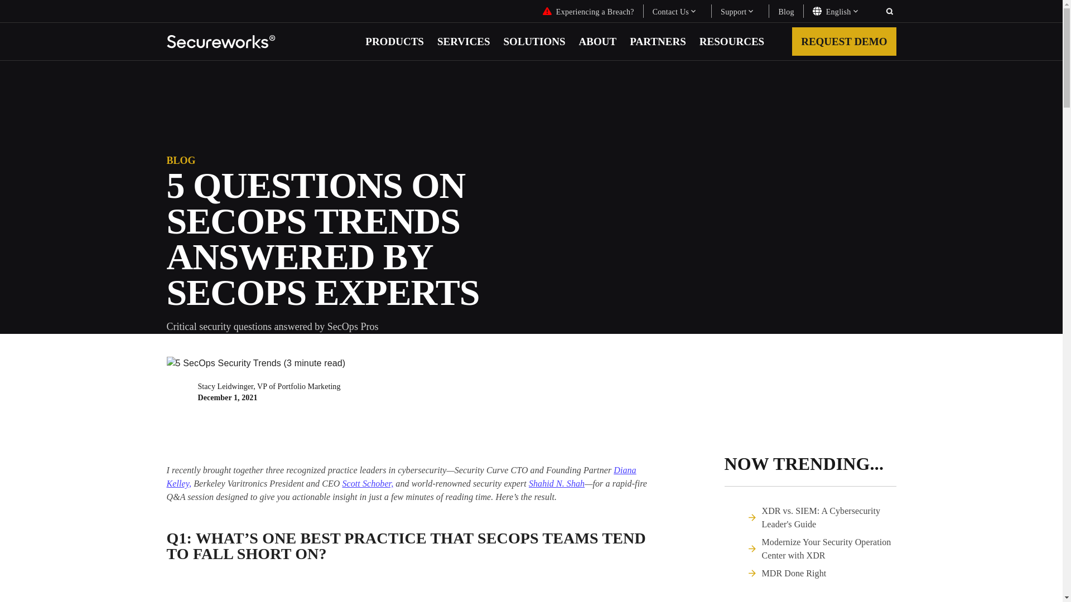  Describe the element at coordinates (401, 476) in the screenshot. I see `Diana Kelley,` at that location.